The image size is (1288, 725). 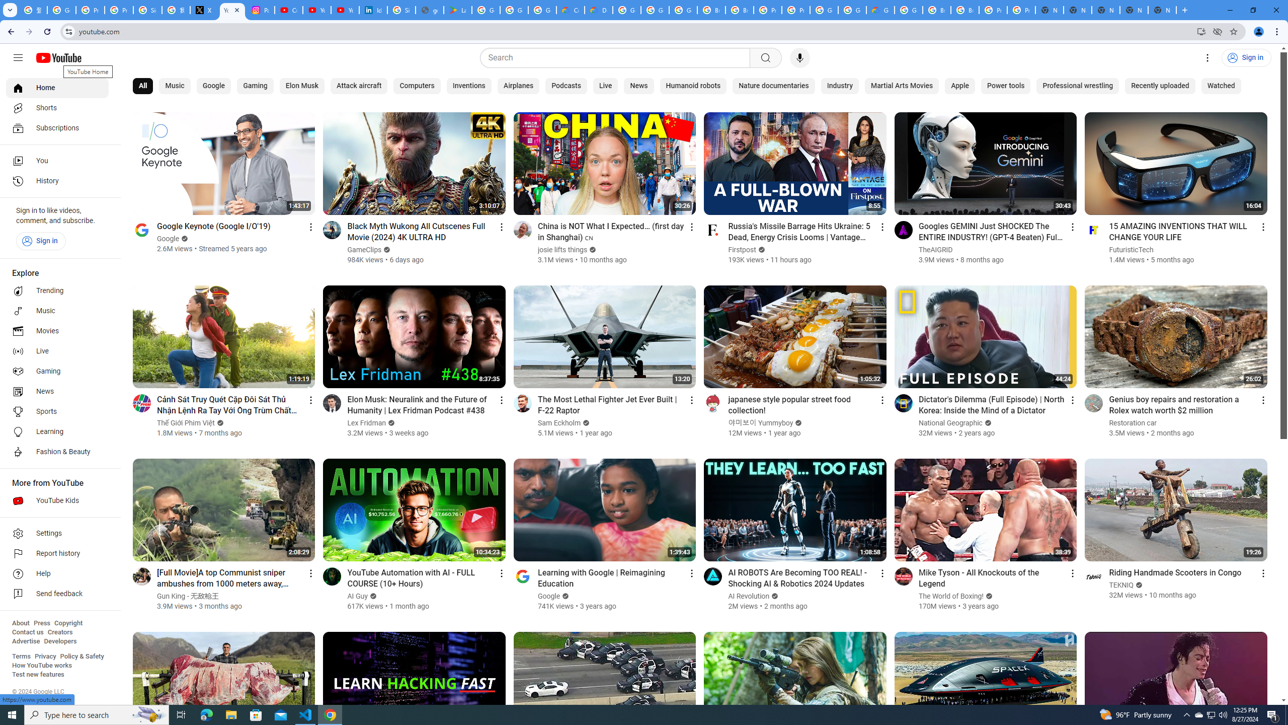 I want to click on Subscriptions, so click(x=57, y=128).